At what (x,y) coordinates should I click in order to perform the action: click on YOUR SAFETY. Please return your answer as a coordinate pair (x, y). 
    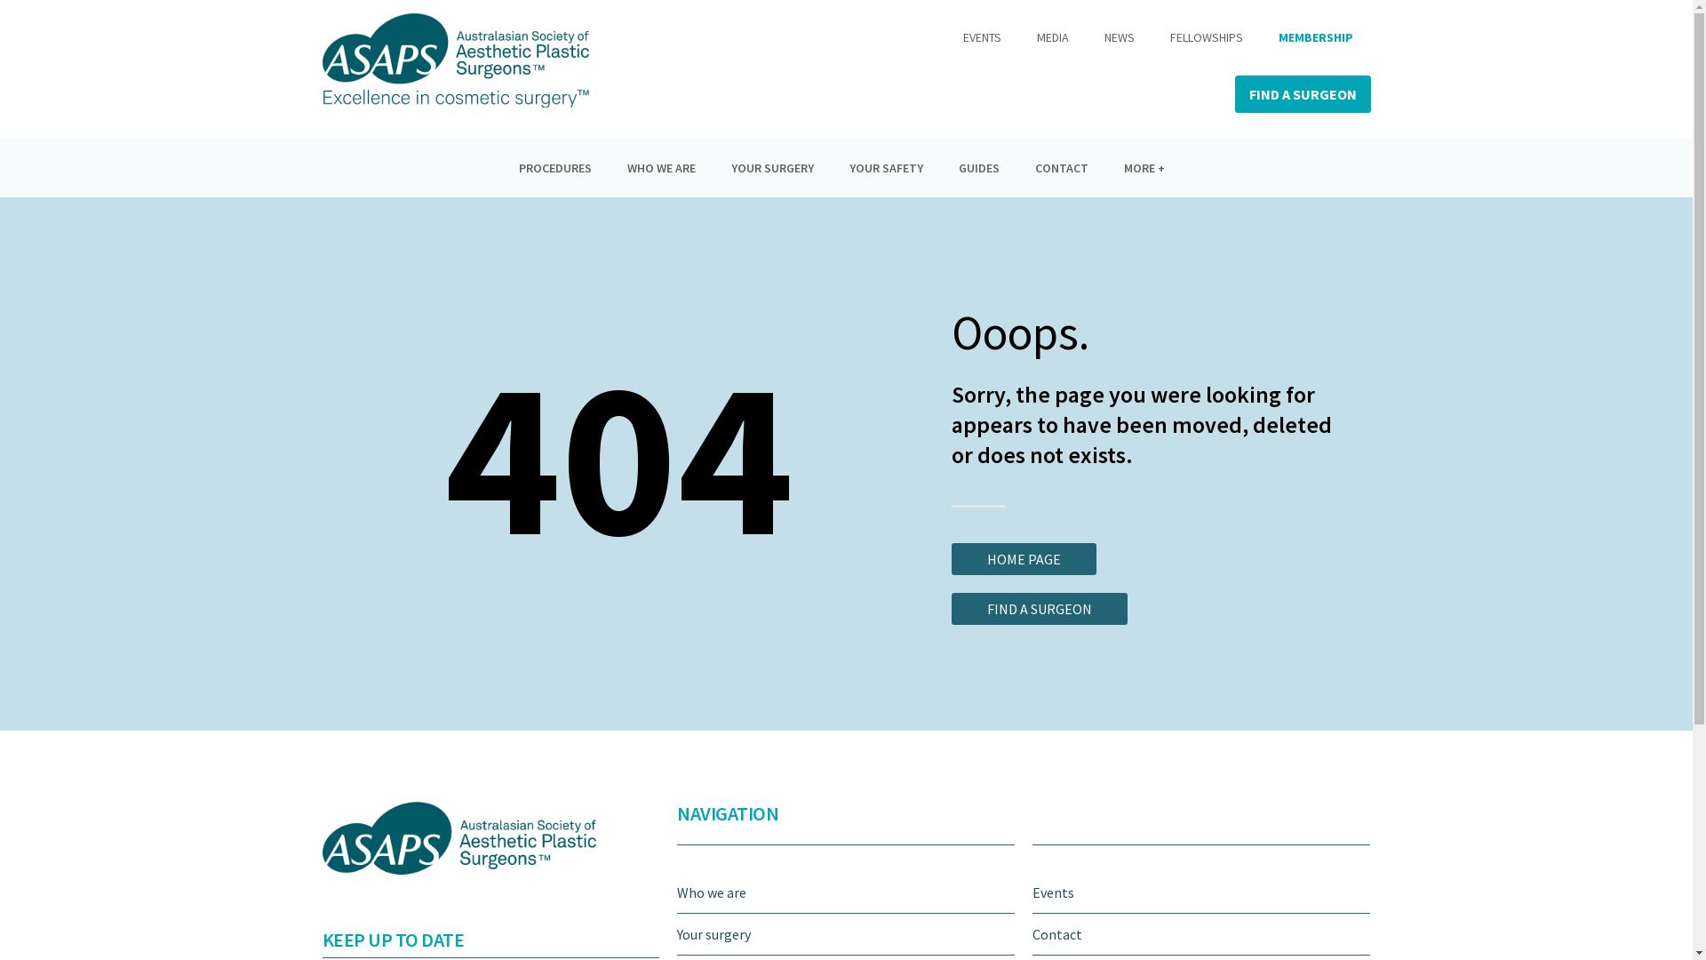
    Looking at the image, I should click on (887, 168).